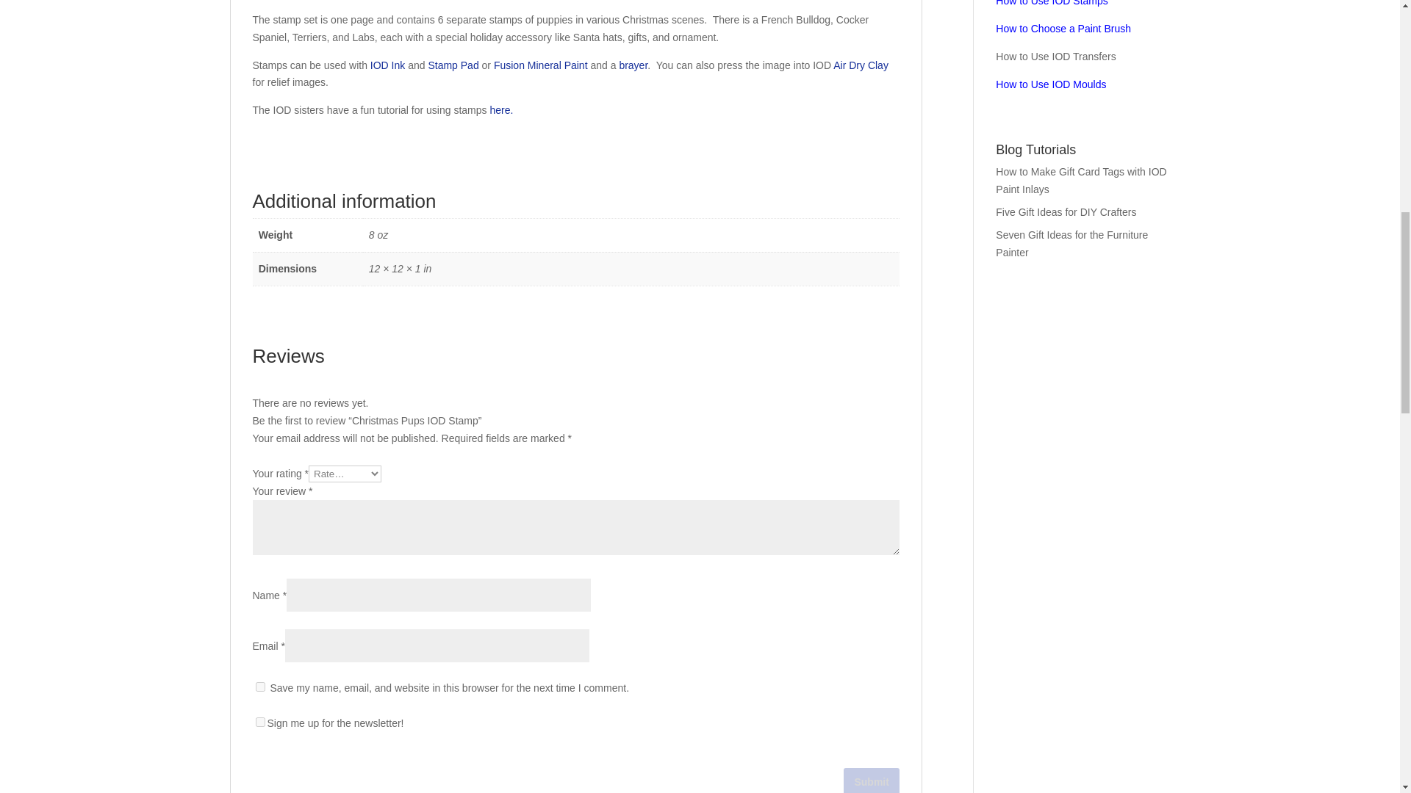  Describe the element at coordinates (541, 65) in the screenshot. I see `Fusion Mineral Paint` at that location.